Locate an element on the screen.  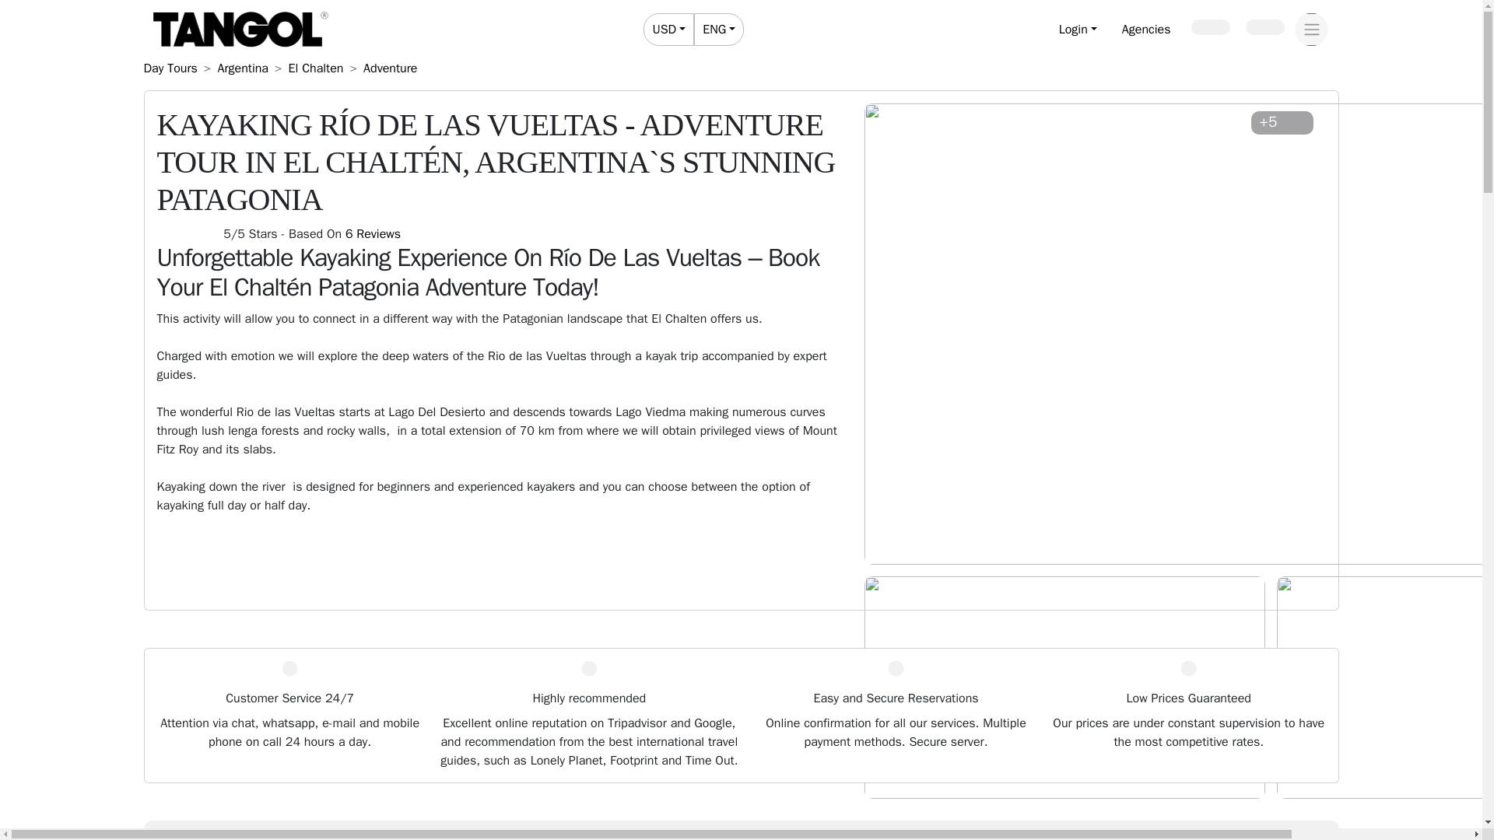
El Chalten is located at coordinates (170, 68).